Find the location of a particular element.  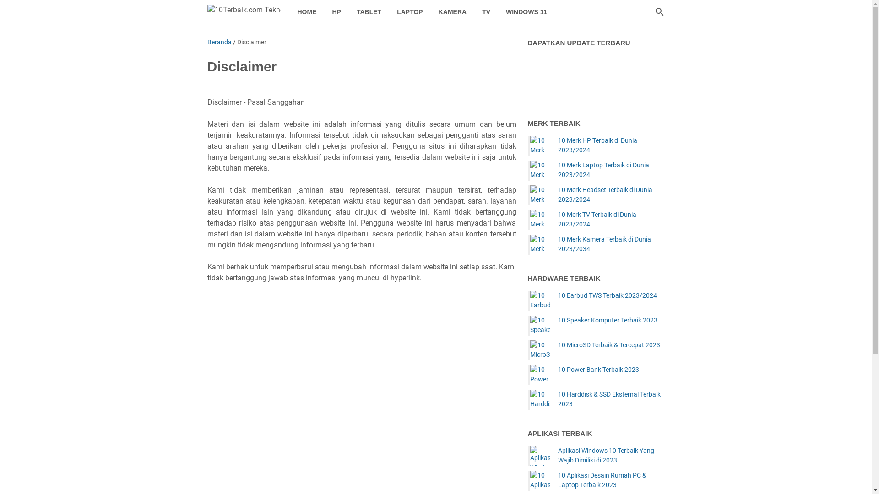

Aplikasi Windows 10 Terbaik Yang Wajib Dimiliki di 2023 is located at coordinates (540, 456).